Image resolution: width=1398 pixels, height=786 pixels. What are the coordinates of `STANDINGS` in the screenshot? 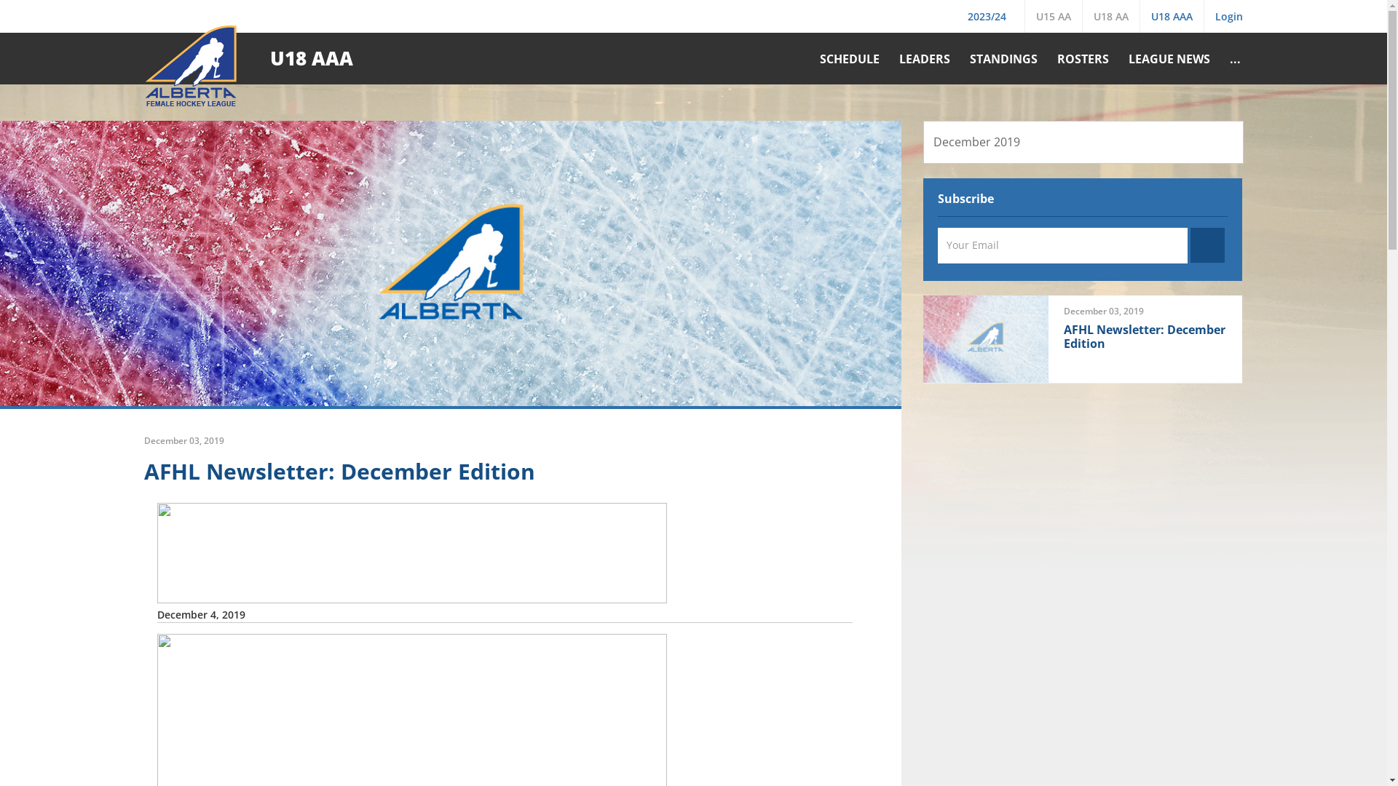 It's located at (1002, 58).